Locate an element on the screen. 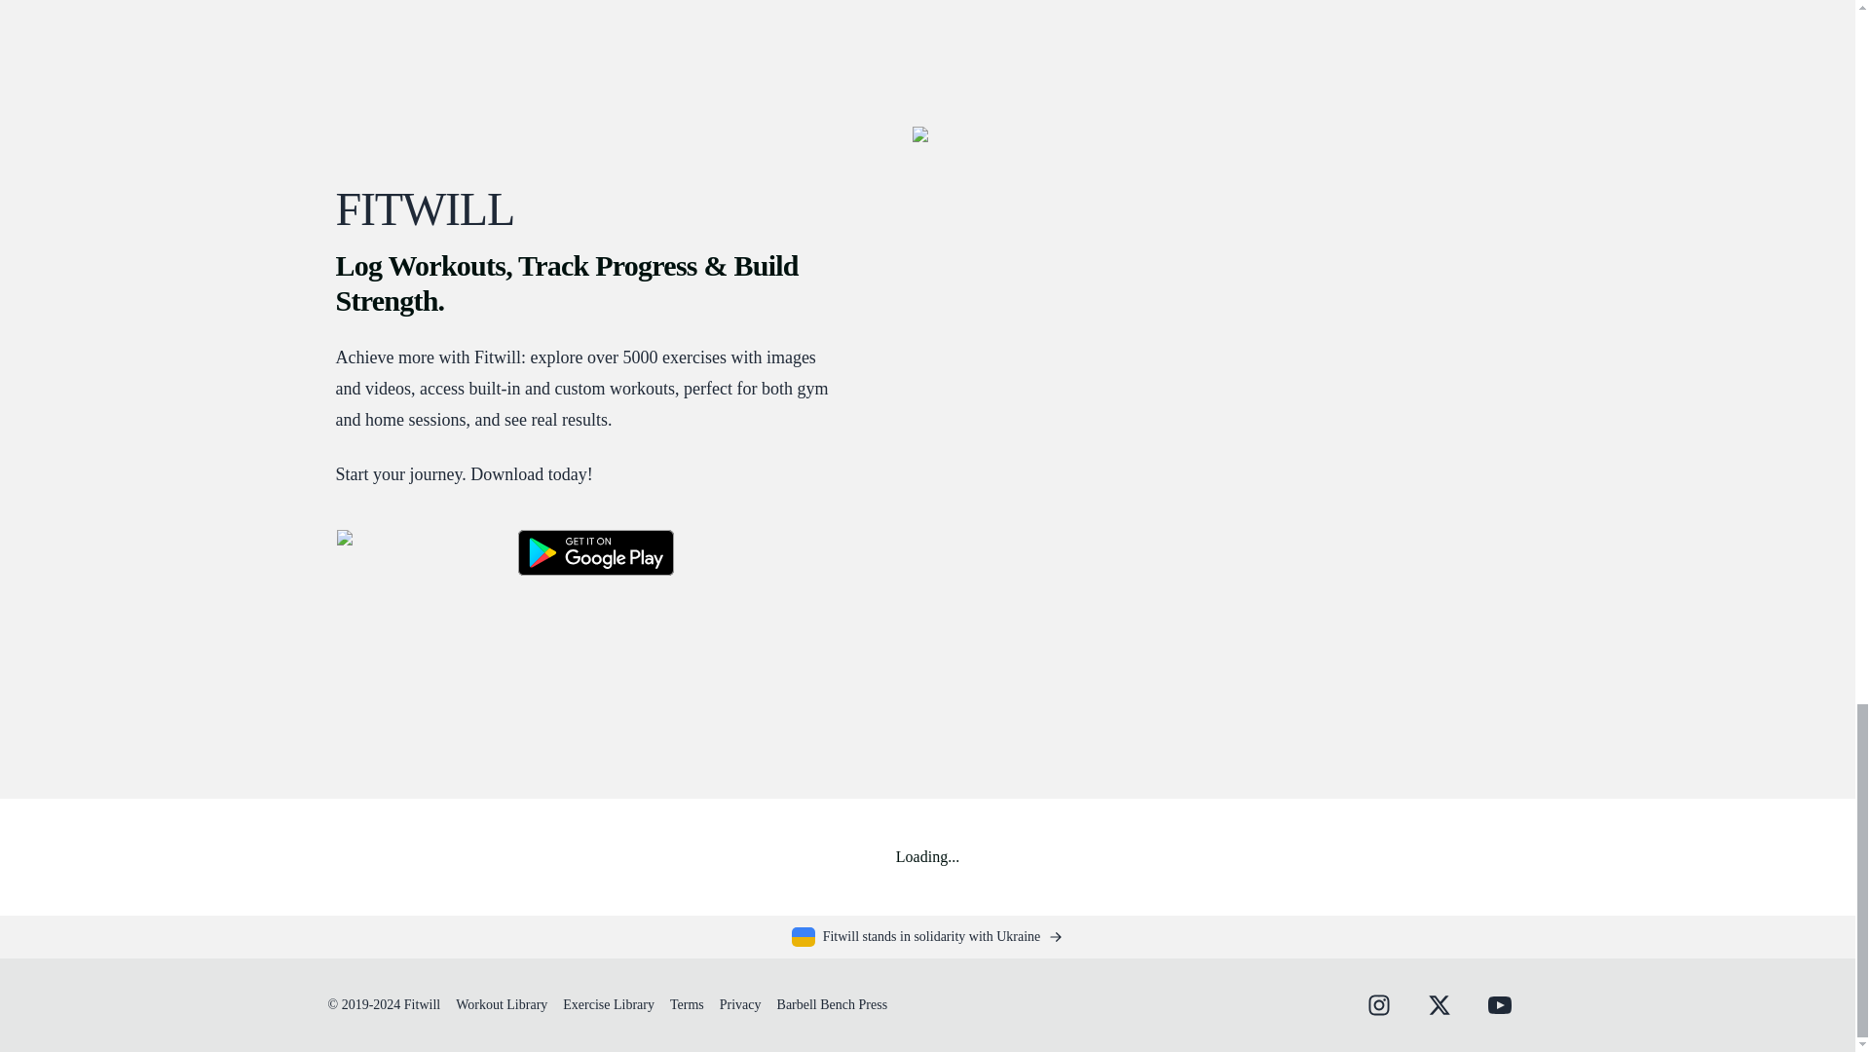 The image size is (1870, 1052). Terms is located at coordinates (687, 1003).